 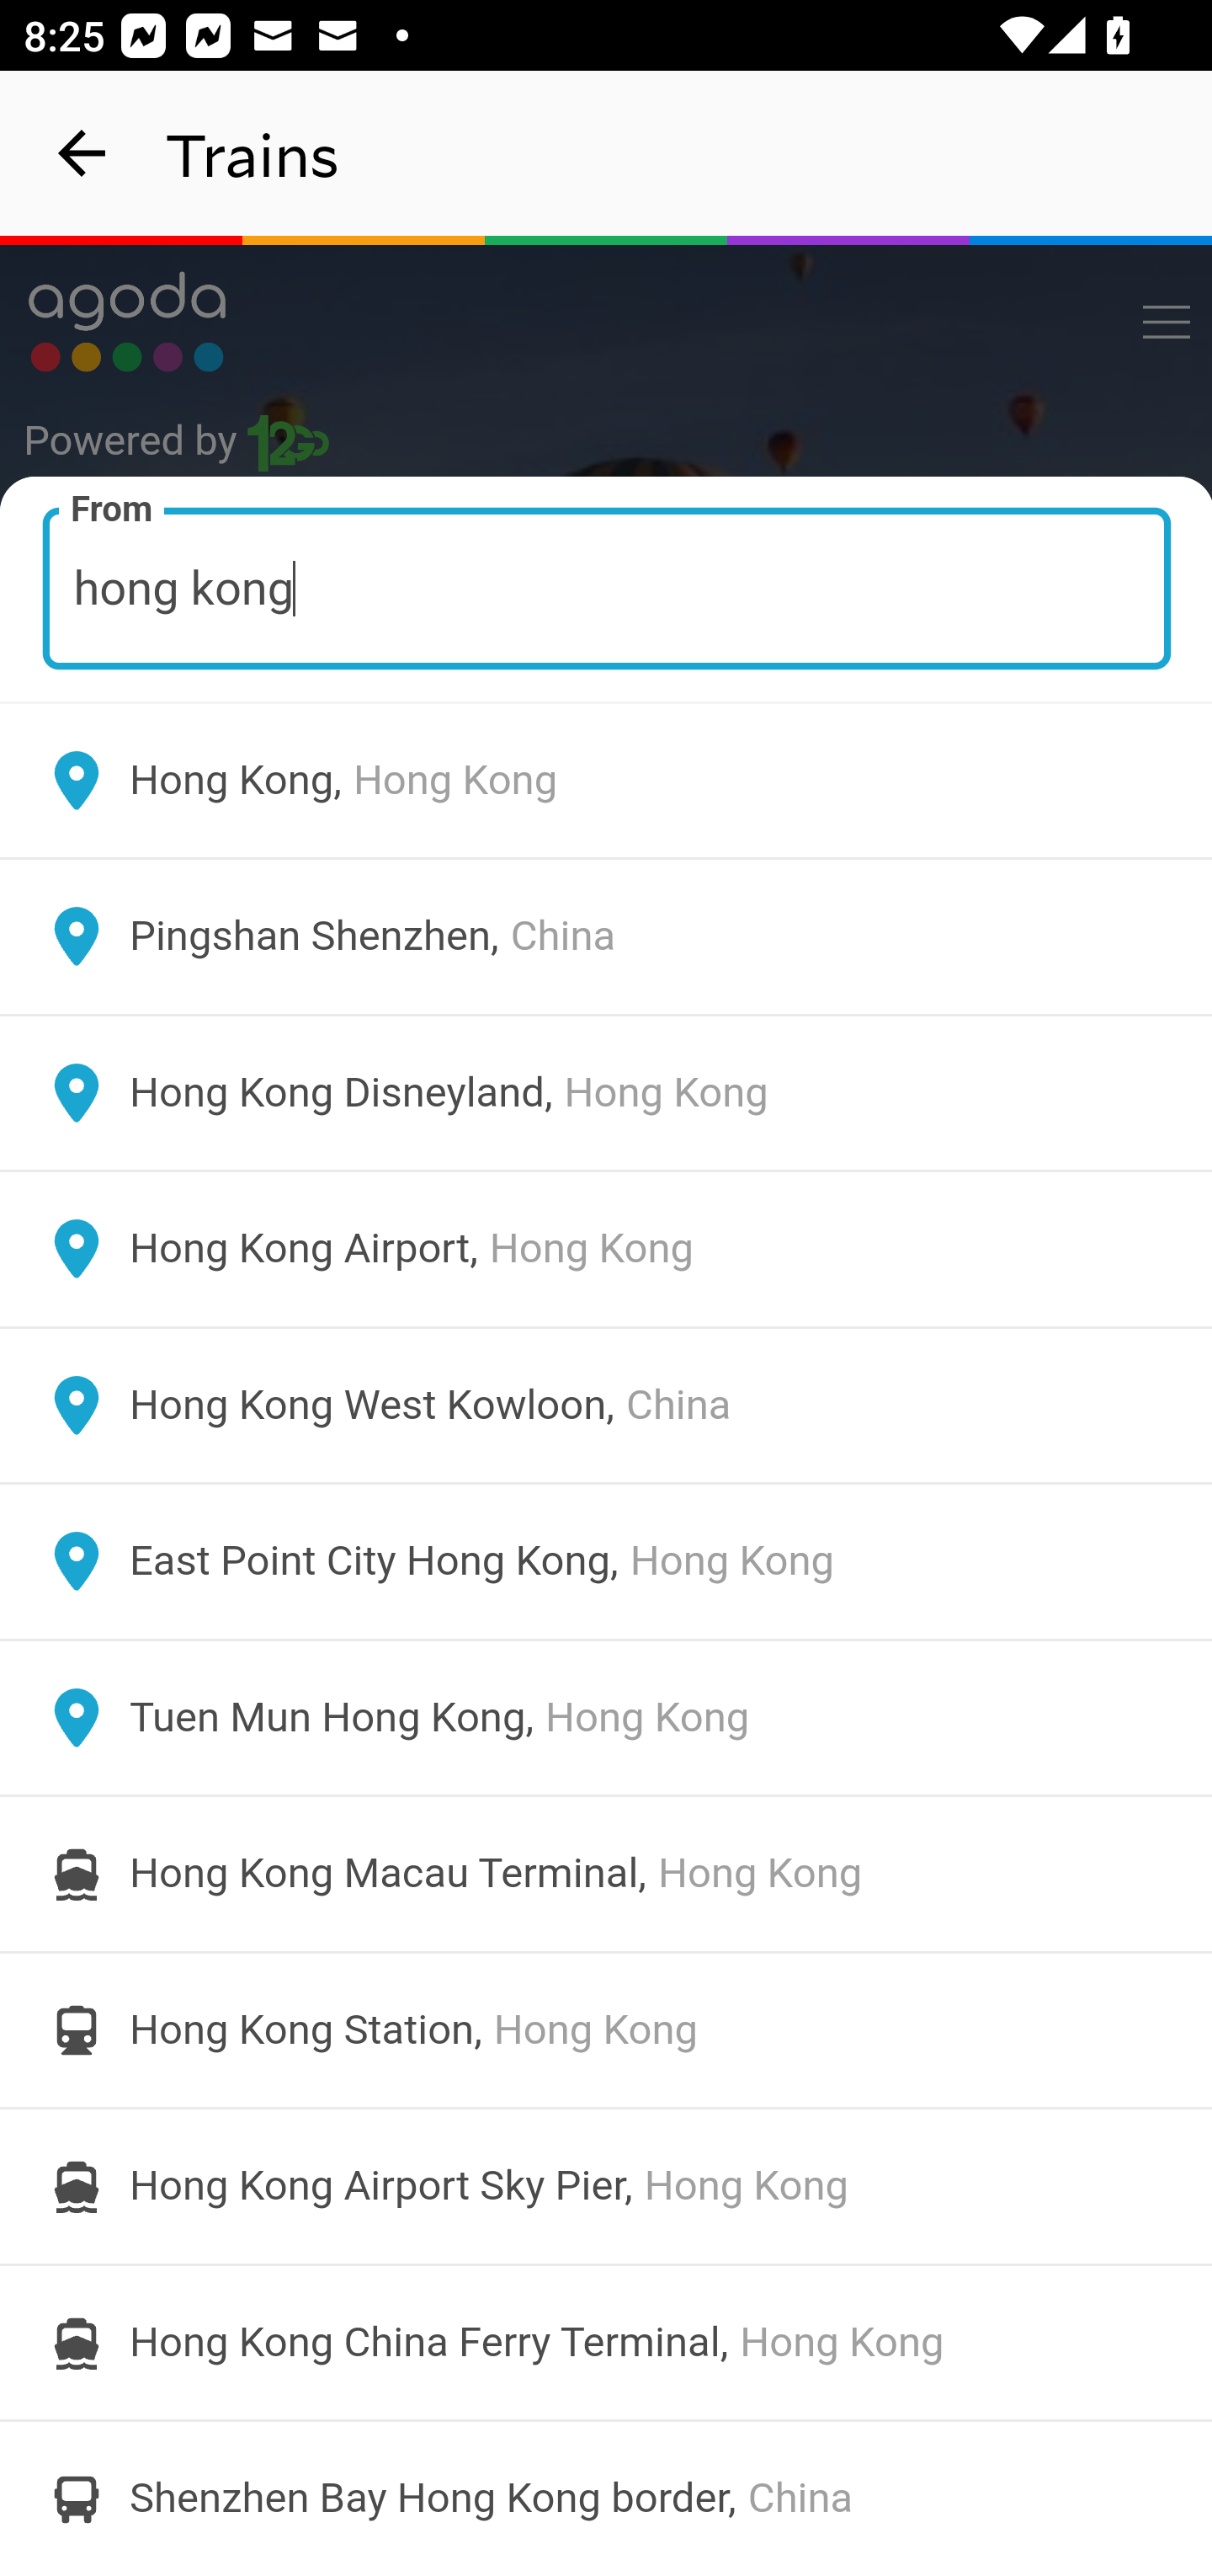 What do you see at coordinates (606, 780) in the screenshot?
I see `Hong Kong,Hong Kong` at bounding box center [606, 780].